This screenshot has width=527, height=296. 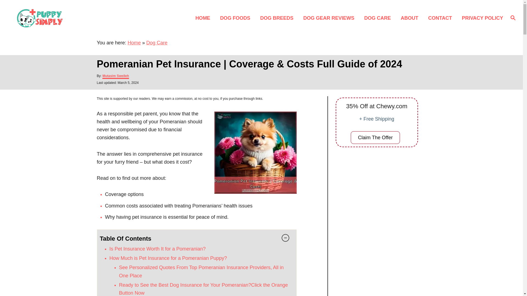 What do you see at coordinates (330, 18) in the screenshot?
I see `DOG GEAR REVIEWS` at bounding box center [330, 18].